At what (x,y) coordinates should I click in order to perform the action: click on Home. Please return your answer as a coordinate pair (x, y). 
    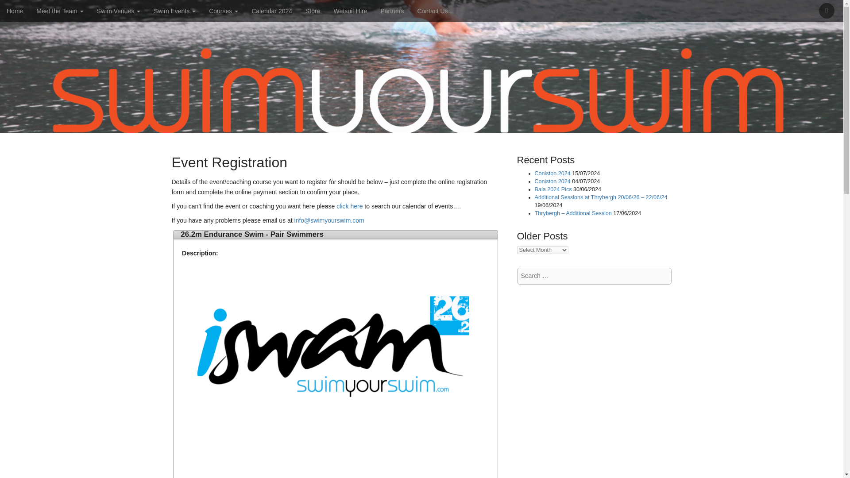
    Looking at the image, I should click on (15, 11).